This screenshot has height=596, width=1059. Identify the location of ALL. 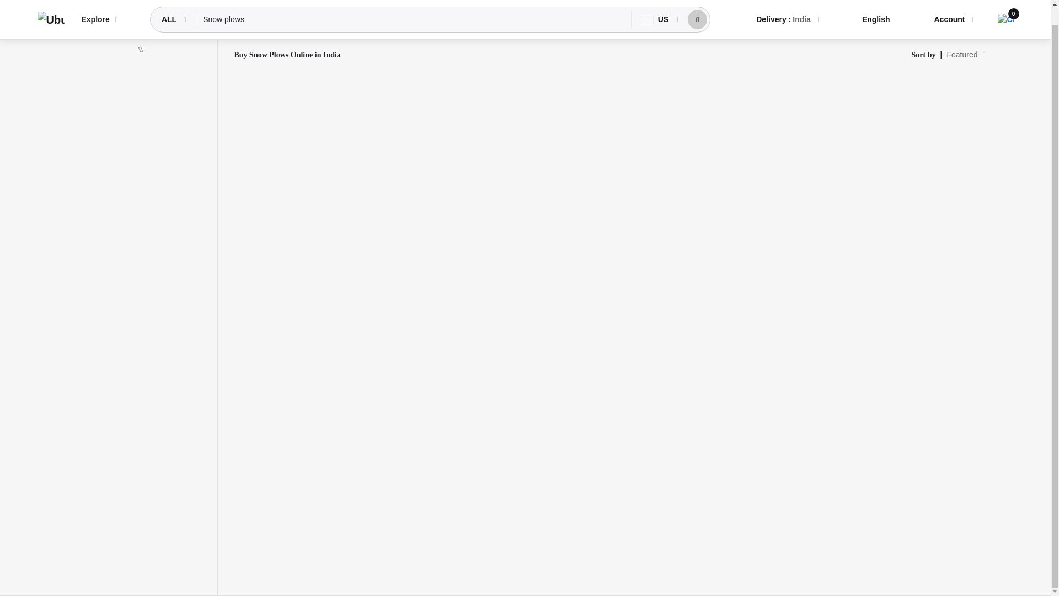
(170, 6).